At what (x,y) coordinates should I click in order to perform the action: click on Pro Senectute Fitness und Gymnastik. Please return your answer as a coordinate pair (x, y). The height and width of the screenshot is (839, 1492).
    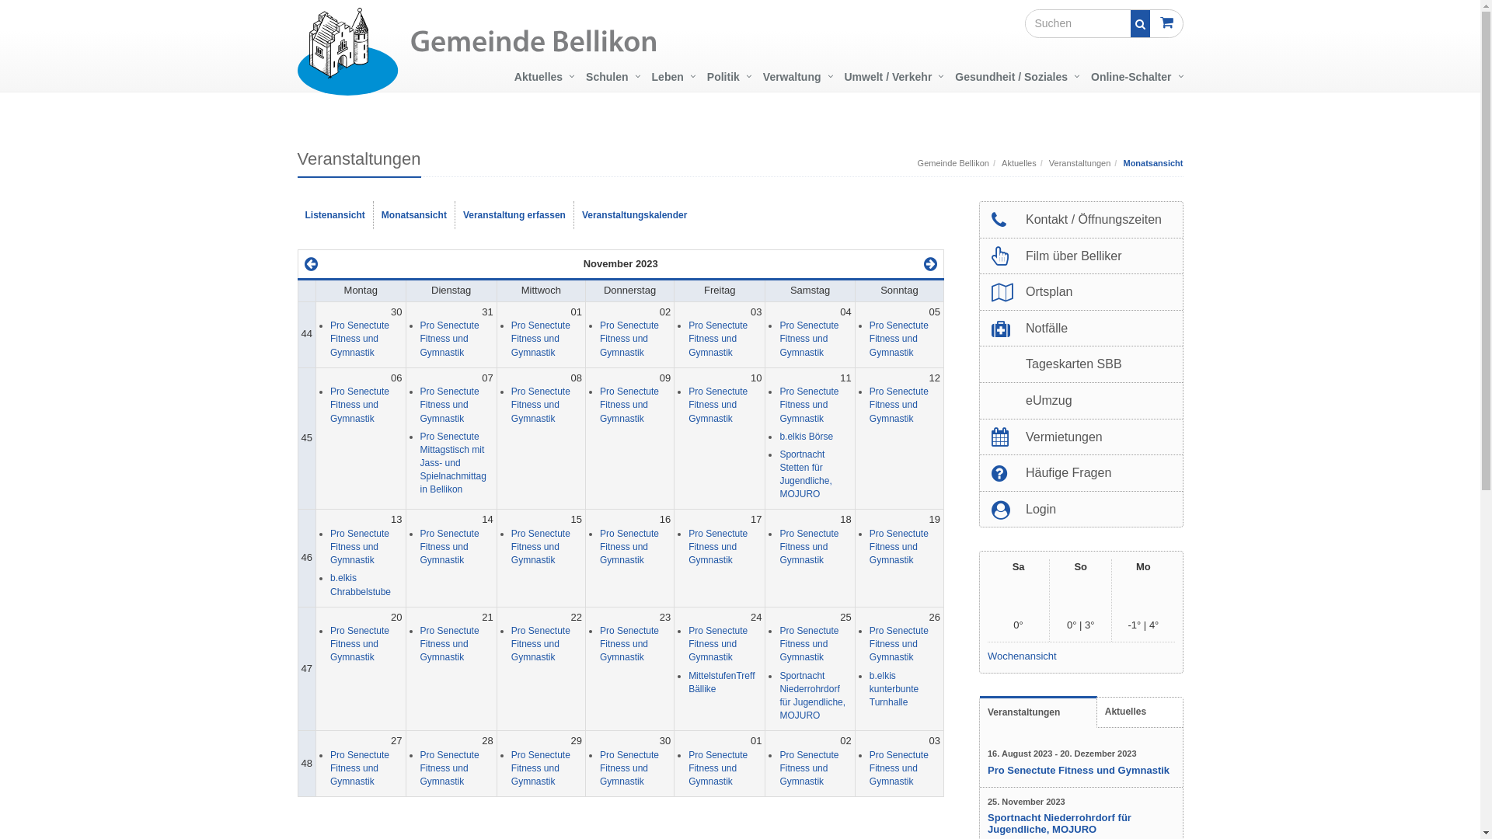
    Looking at the image, I should click on (360, 547).